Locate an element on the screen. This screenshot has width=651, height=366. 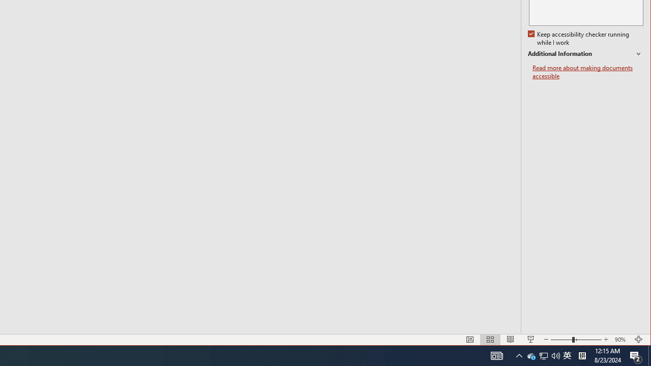
Keep accessibility checker running while I work is located at coordinates (580, 39).